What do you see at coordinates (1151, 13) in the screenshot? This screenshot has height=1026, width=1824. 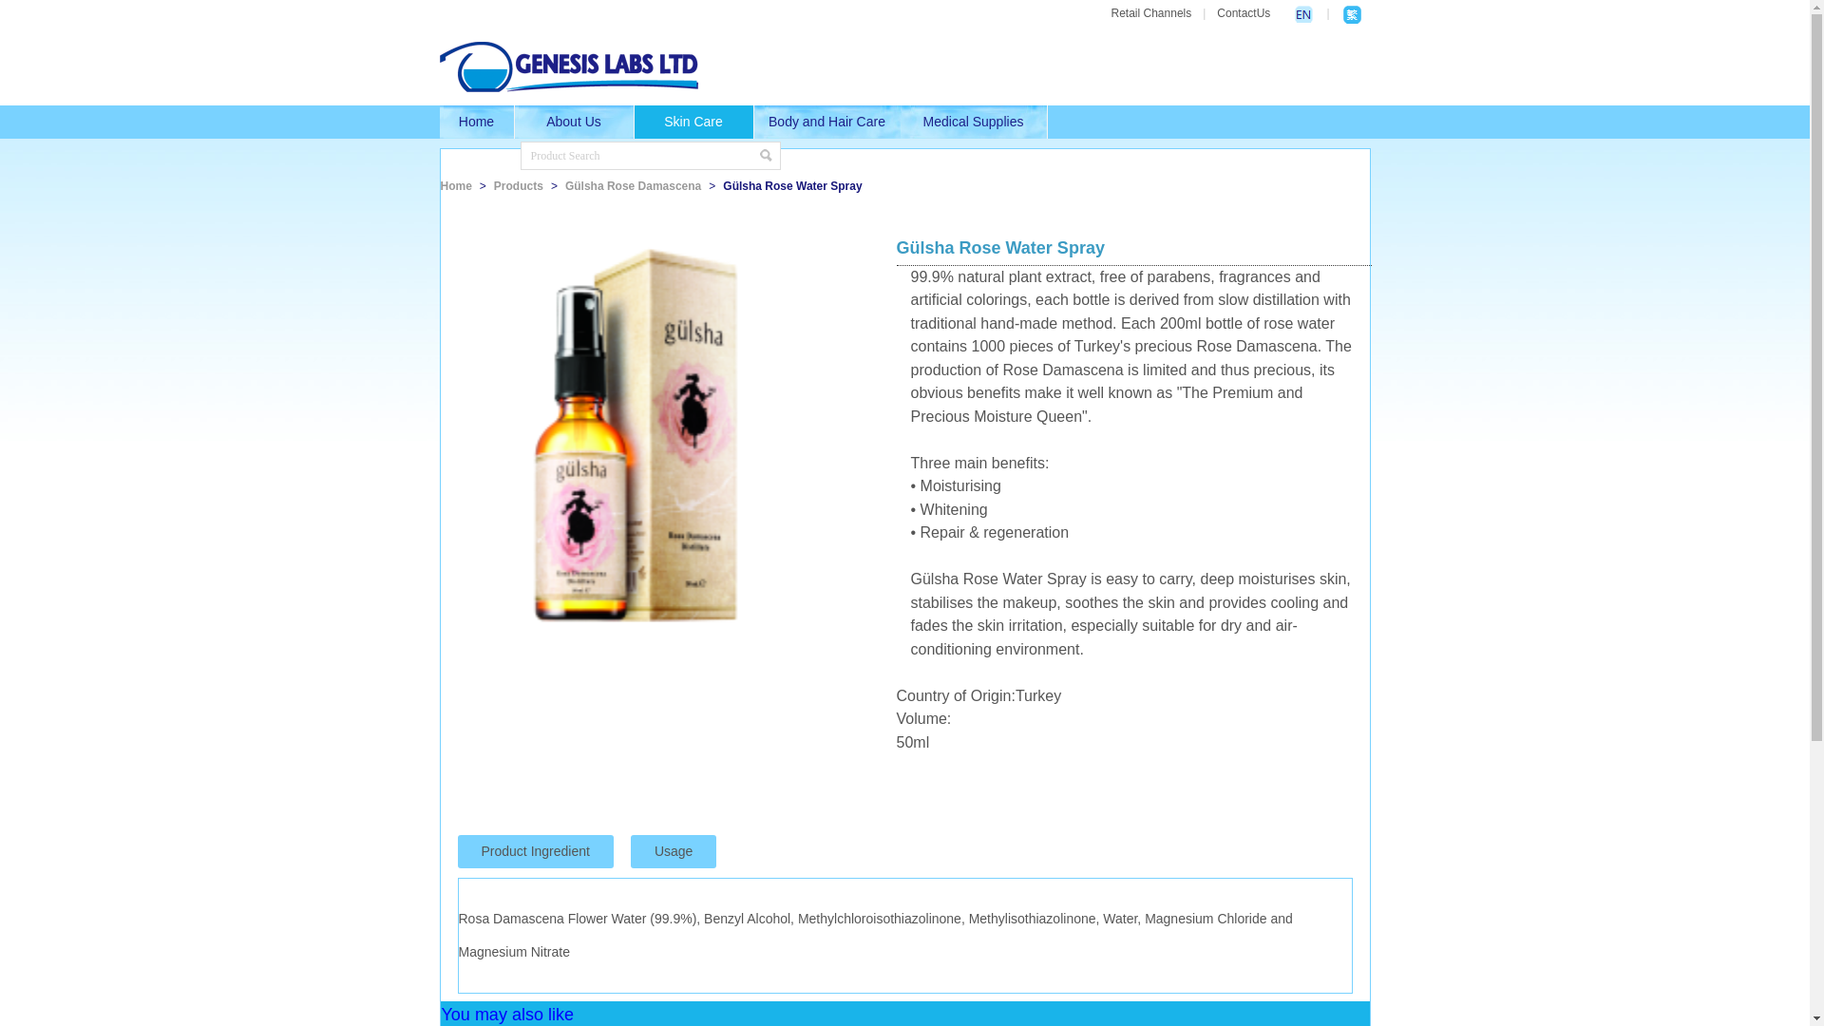 I see `Retail Channels` at bounding box center [1151, 13].